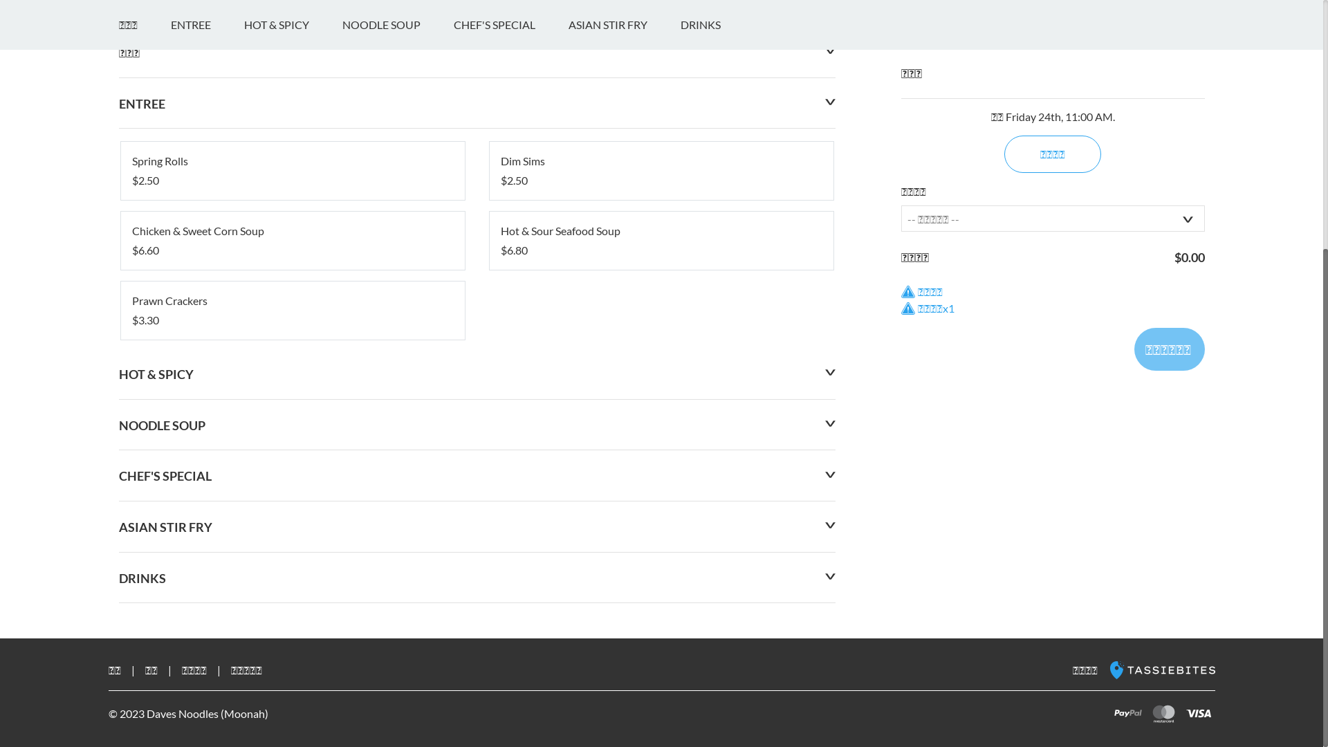 The image size is (1328, 747). What do you see at coordinates (292, 684) in the screenshot?
I see `Prawn Crackers
$3.30` at bounding box center [292, 684].